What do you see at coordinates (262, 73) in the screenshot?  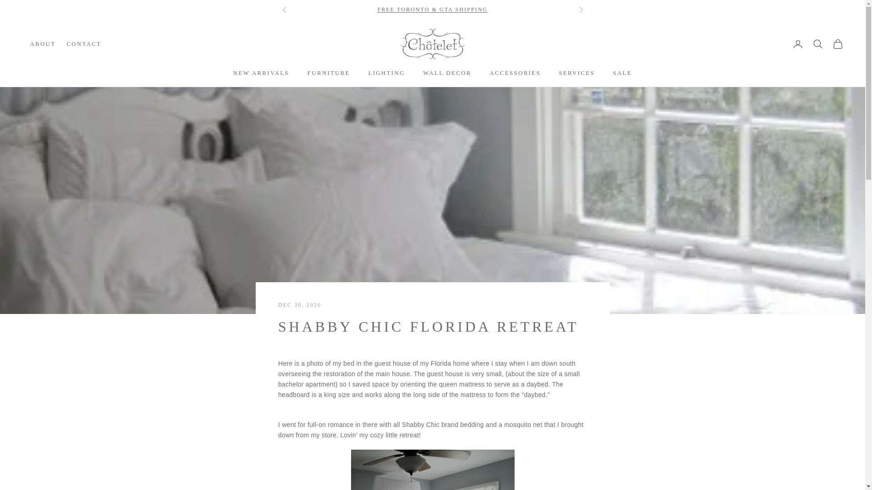 I see `NEW ARRIVALS` at bounding box center [262, 73].